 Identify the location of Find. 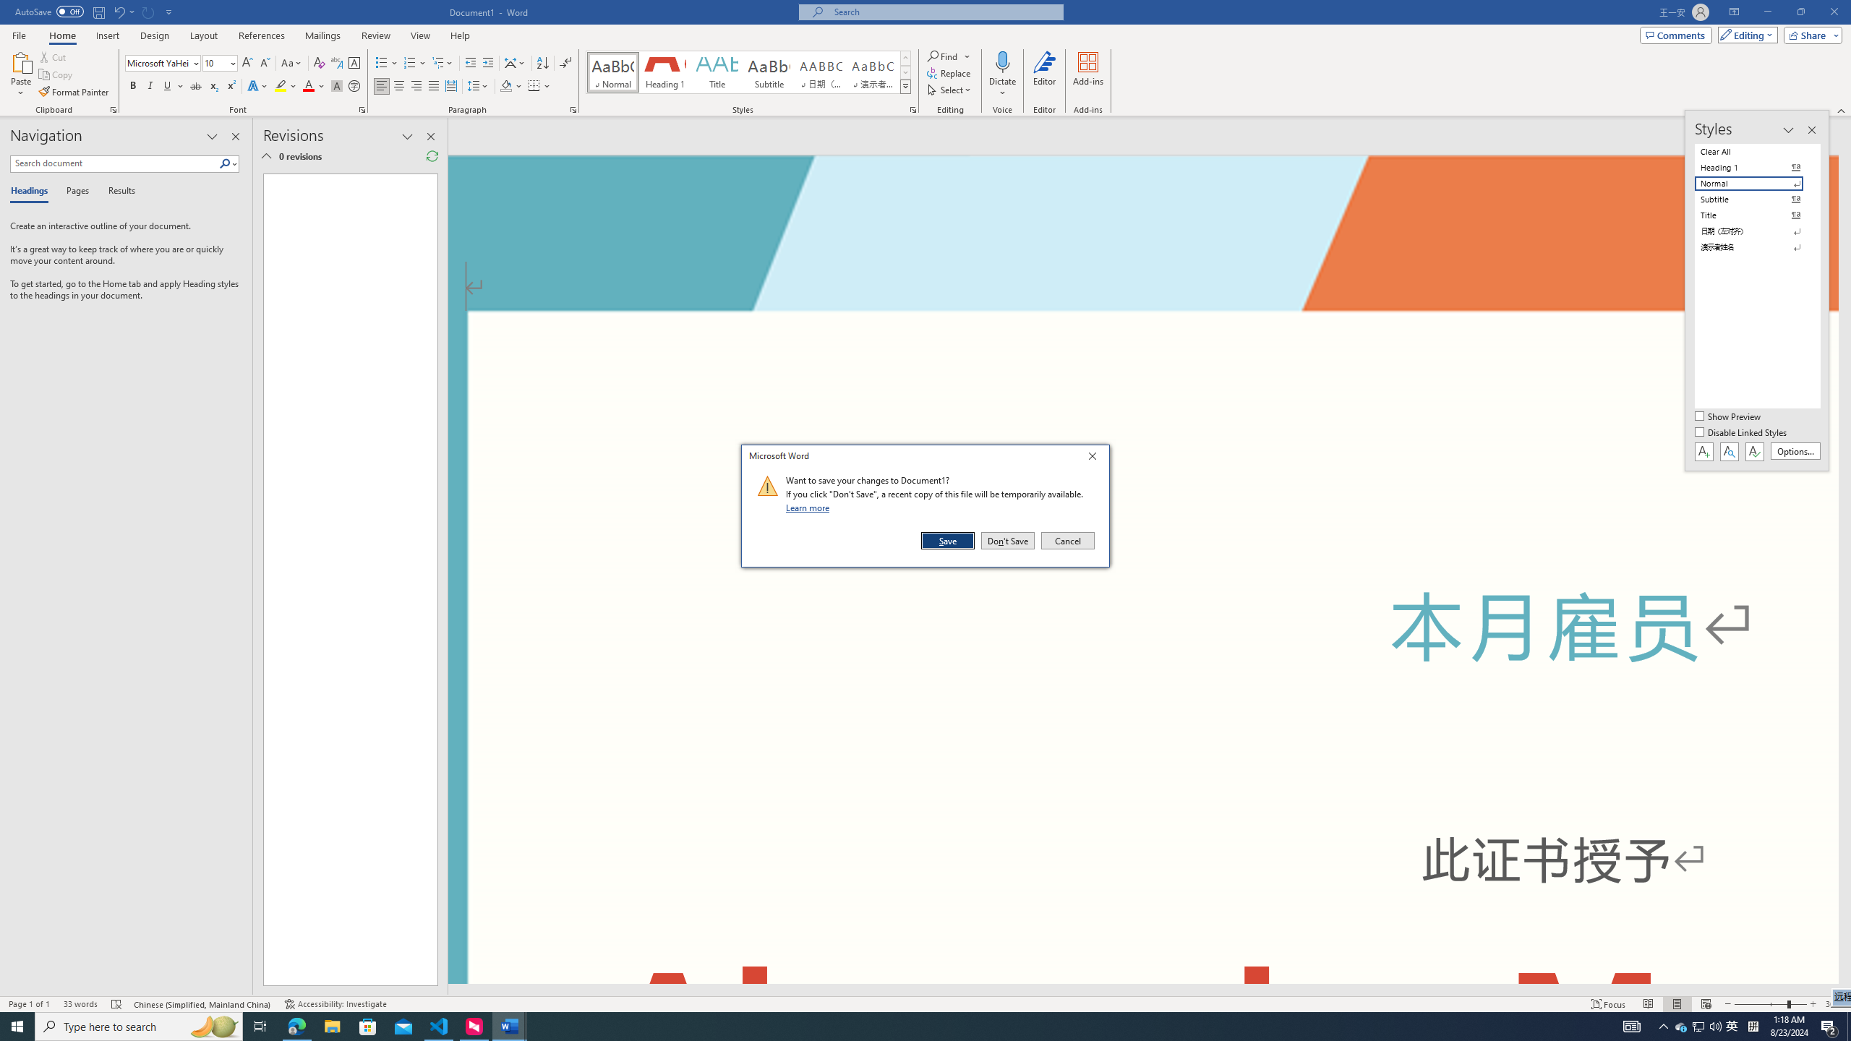
(944, 56).